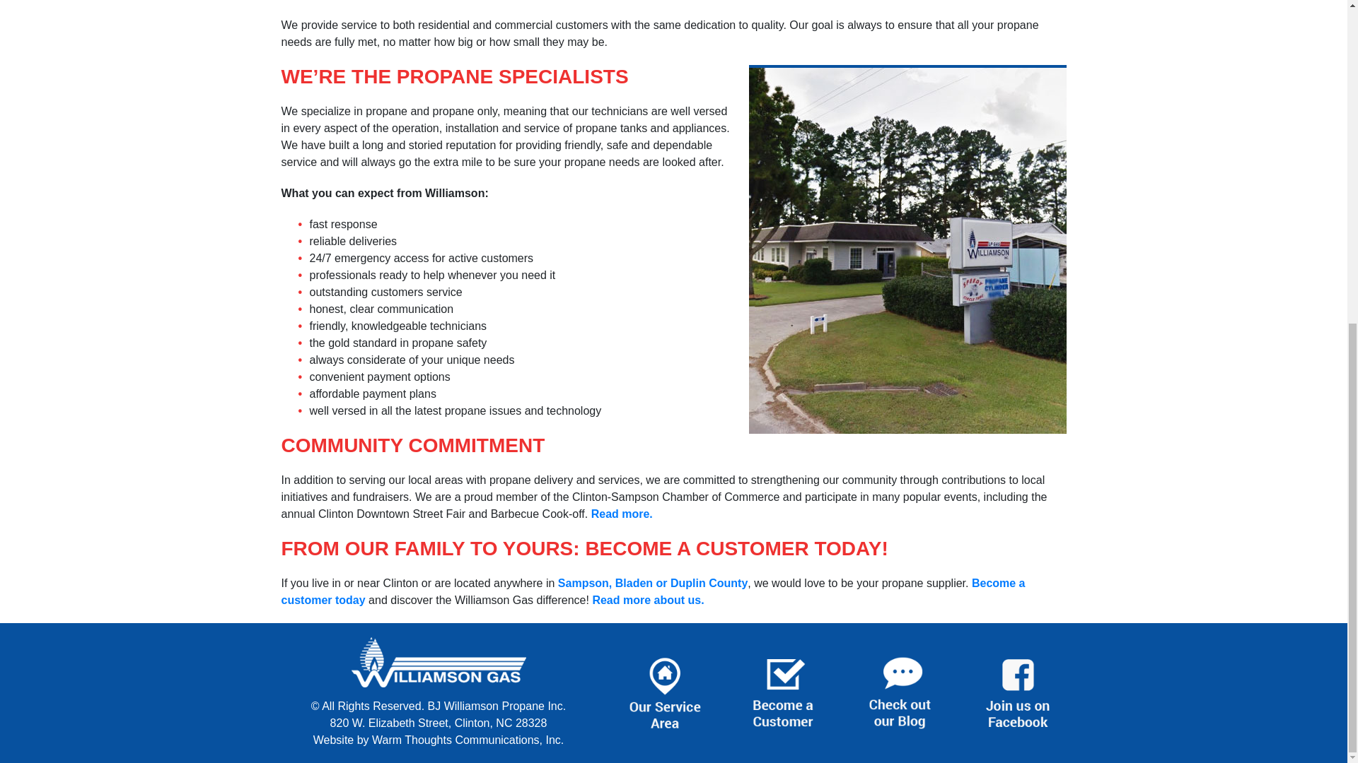 The image size is (1358, 763). What do you see at coordinates (1017, 692) in the screenshot?
I see `facebook` at bounding box center [1017, 692].